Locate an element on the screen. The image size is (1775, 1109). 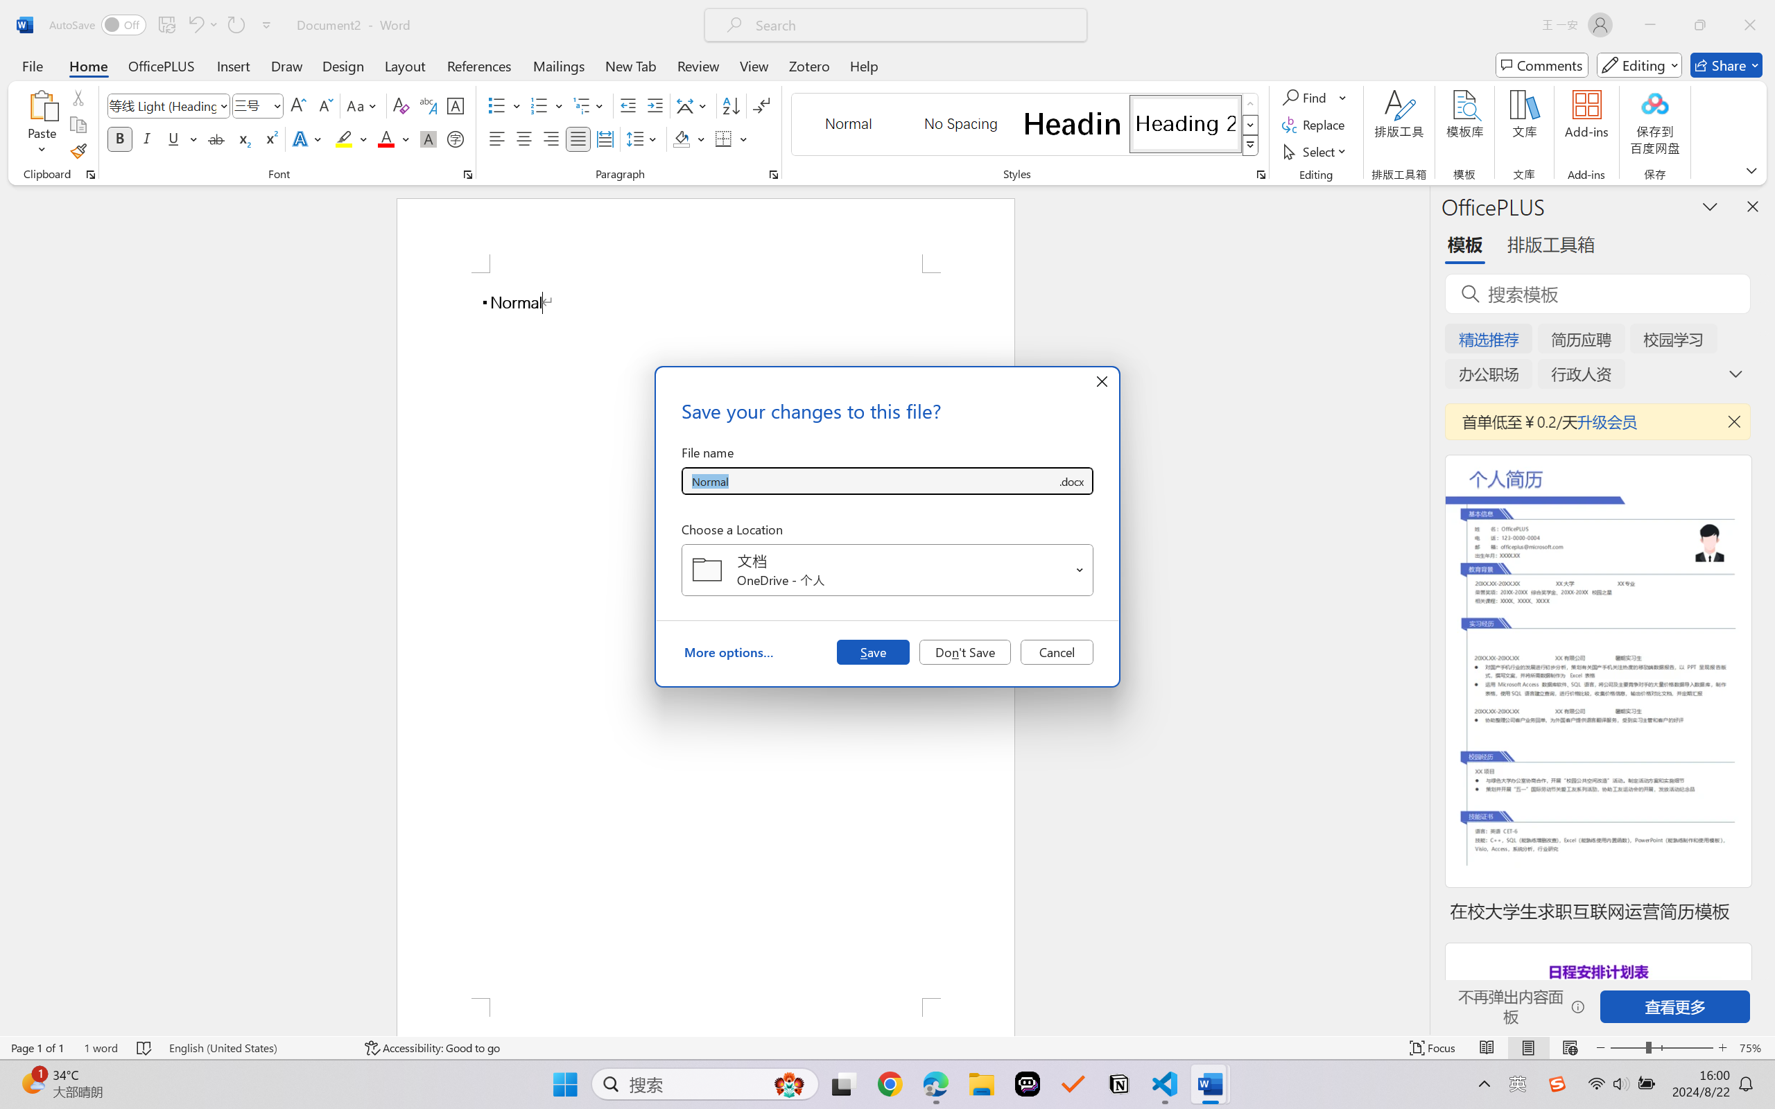
Draw is located at coordinates (287, 65).